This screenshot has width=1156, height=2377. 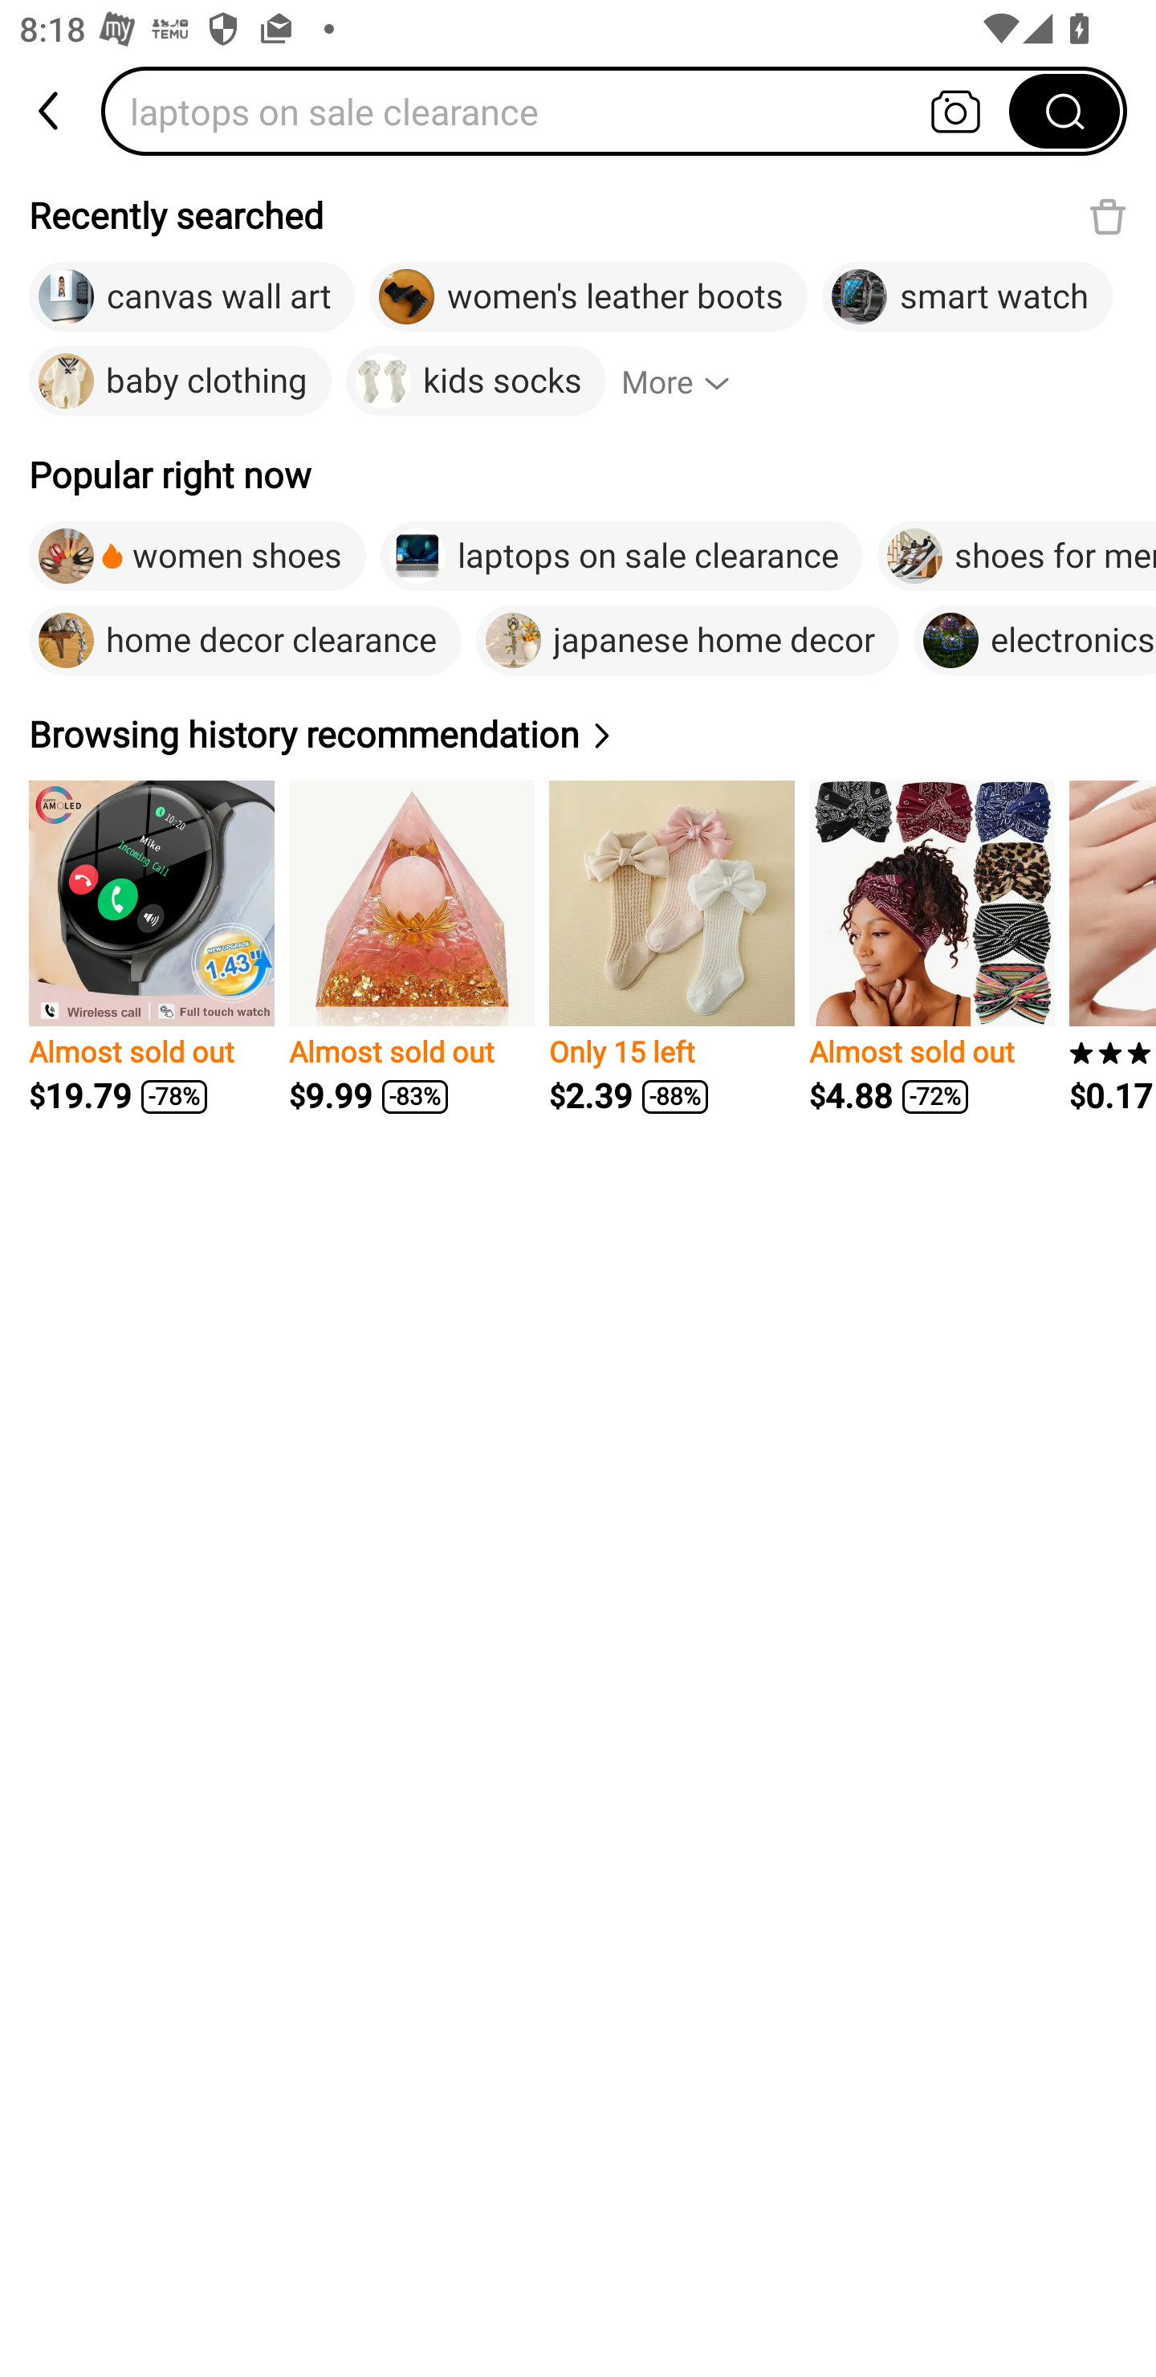 I want to click on women shoes, so click(x=197, y=556).